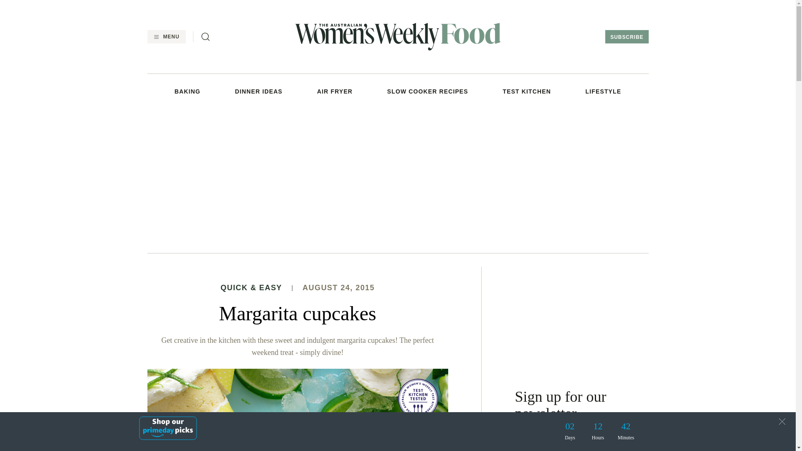 This screenshot has height=451, width=802. What do you see at coordinates (259, 91) in the screenshot?
I see `DINNER IDEAS` at bounding box center [259, 91].